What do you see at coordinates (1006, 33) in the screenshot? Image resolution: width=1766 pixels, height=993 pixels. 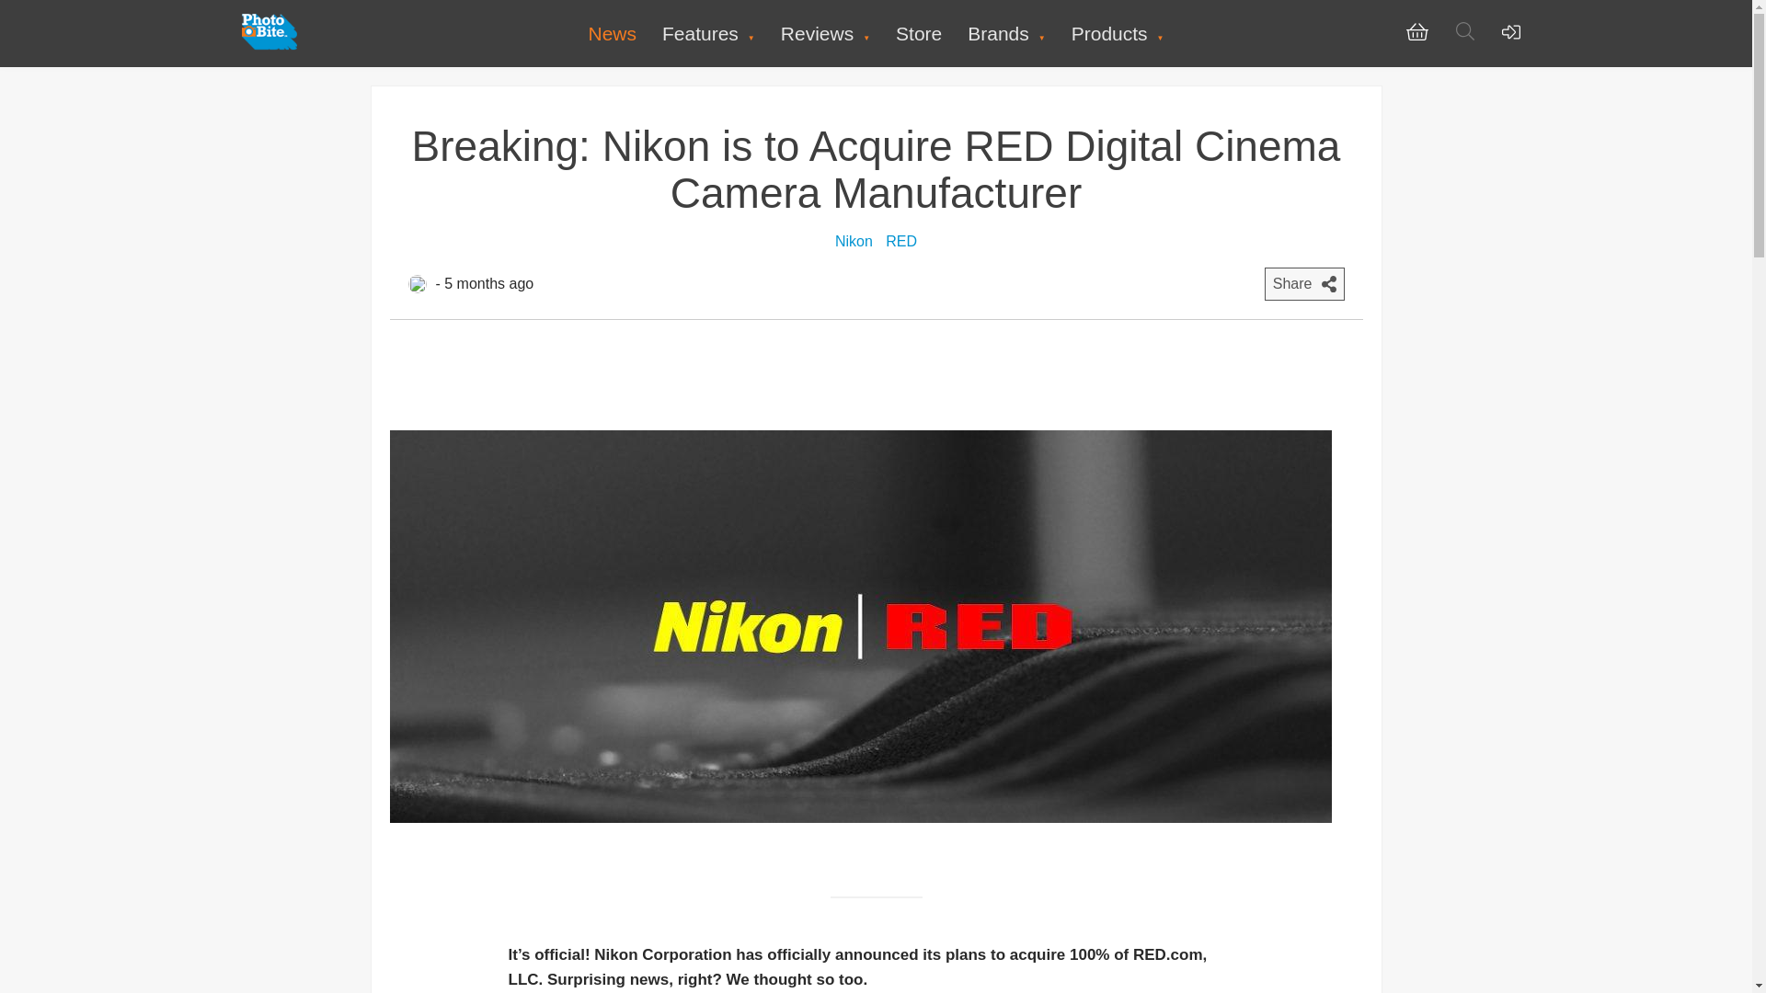 I see `Brands` at bounding box center [1006, 33].